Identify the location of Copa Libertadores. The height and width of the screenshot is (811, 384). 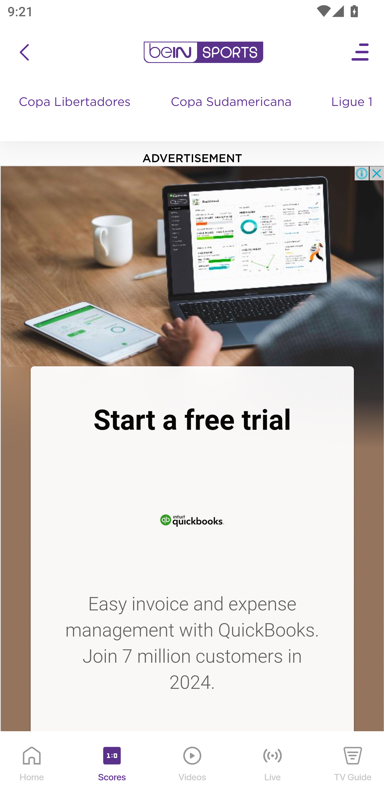
(76, 112).